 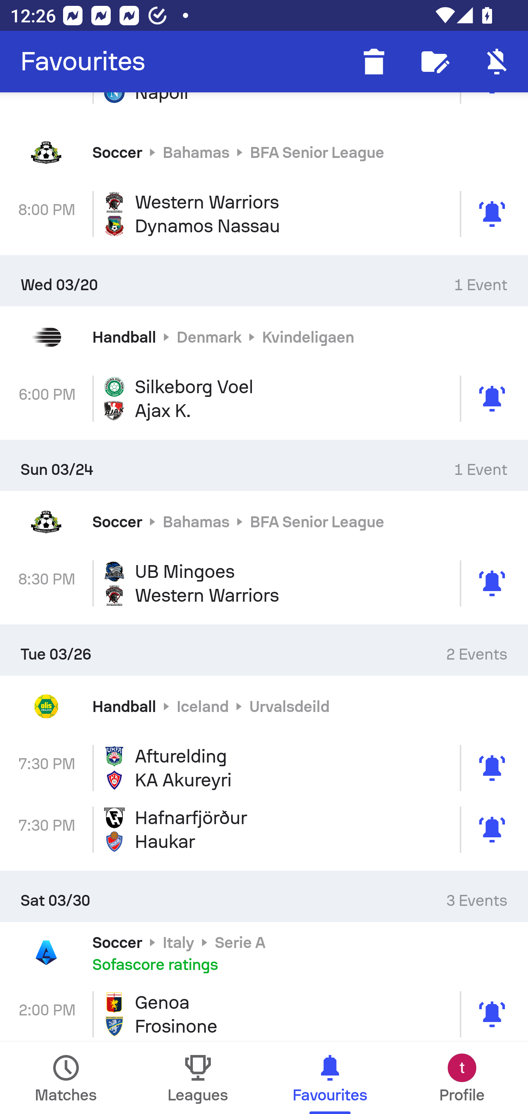 What do you see at coordinates (264, 707) in the screenshot?
I see `Handball Iceland Urvalsdeild` at bounding box center [264, 707].